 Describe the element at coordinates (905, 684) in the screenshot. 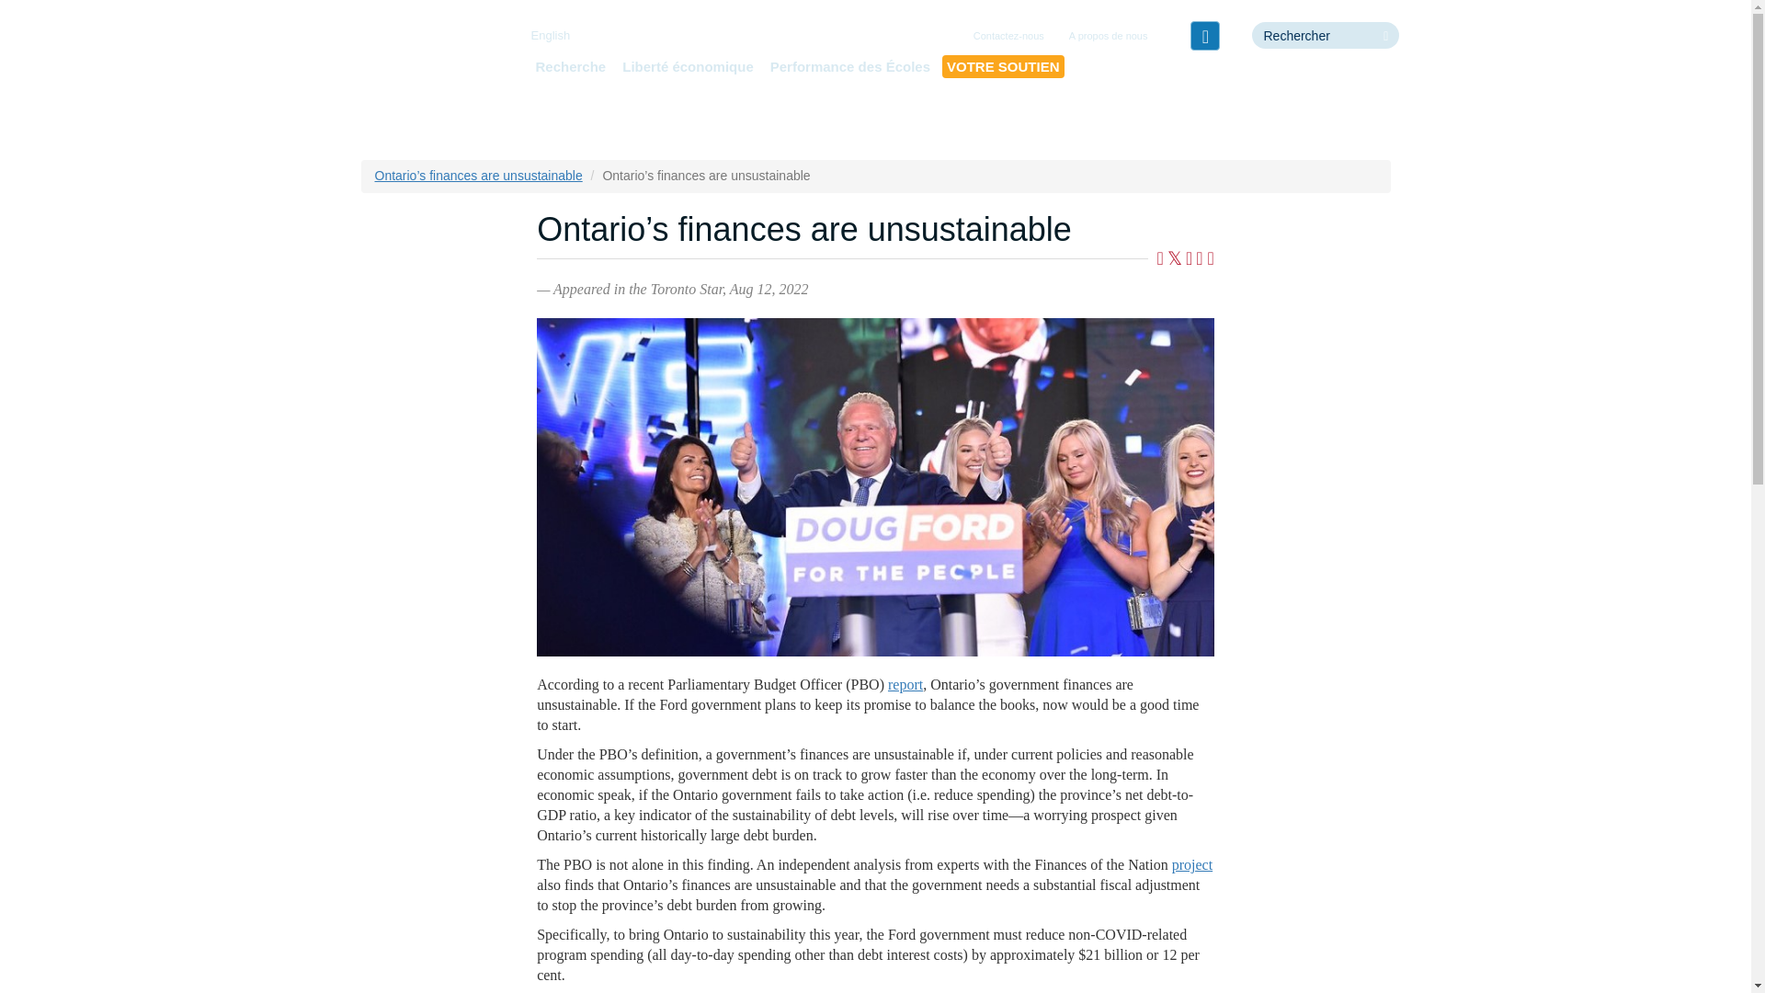

I see `report` at that location.